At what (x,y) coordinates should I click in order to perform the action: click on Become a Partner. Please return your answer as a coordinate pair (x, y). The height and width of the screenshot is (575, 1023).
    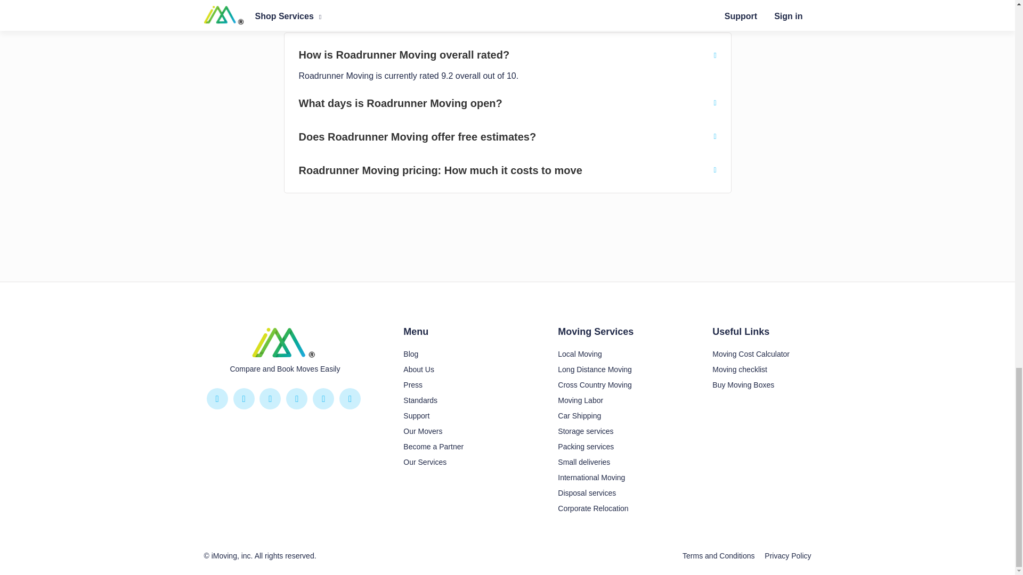
    Looking at the image, I should click on (433, 446).